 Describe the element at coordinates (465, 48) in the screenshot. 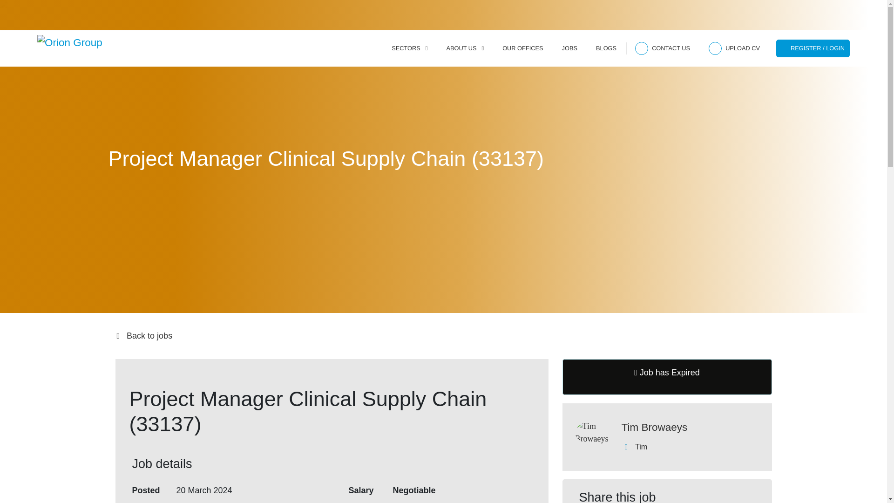

I see `ABOUT US` at that location.